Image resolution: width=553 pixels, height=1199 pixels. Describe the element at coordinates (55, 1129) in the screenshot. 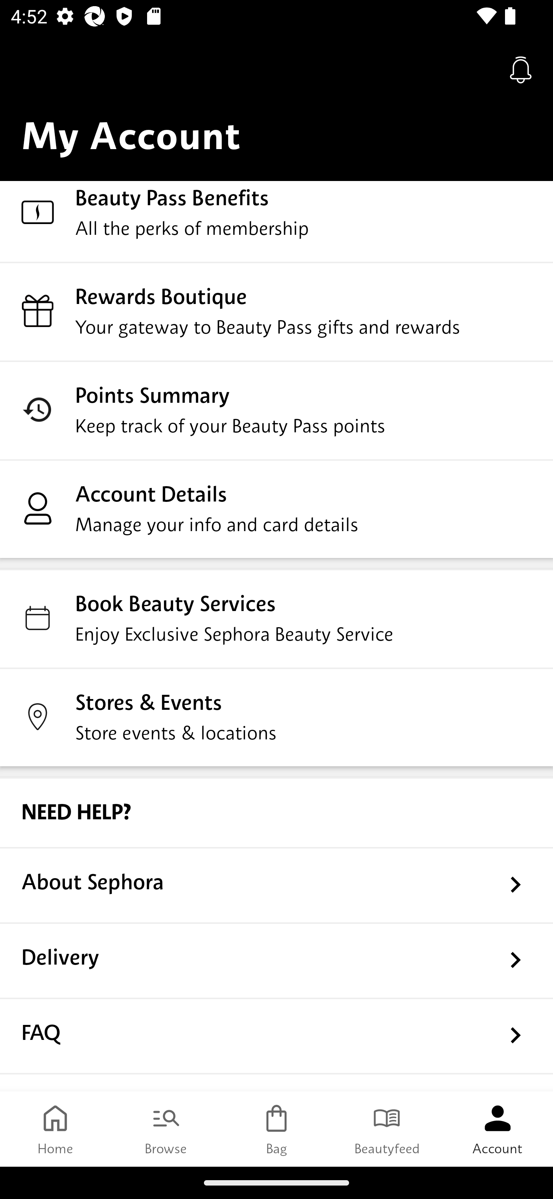

I see `Home` at that location.